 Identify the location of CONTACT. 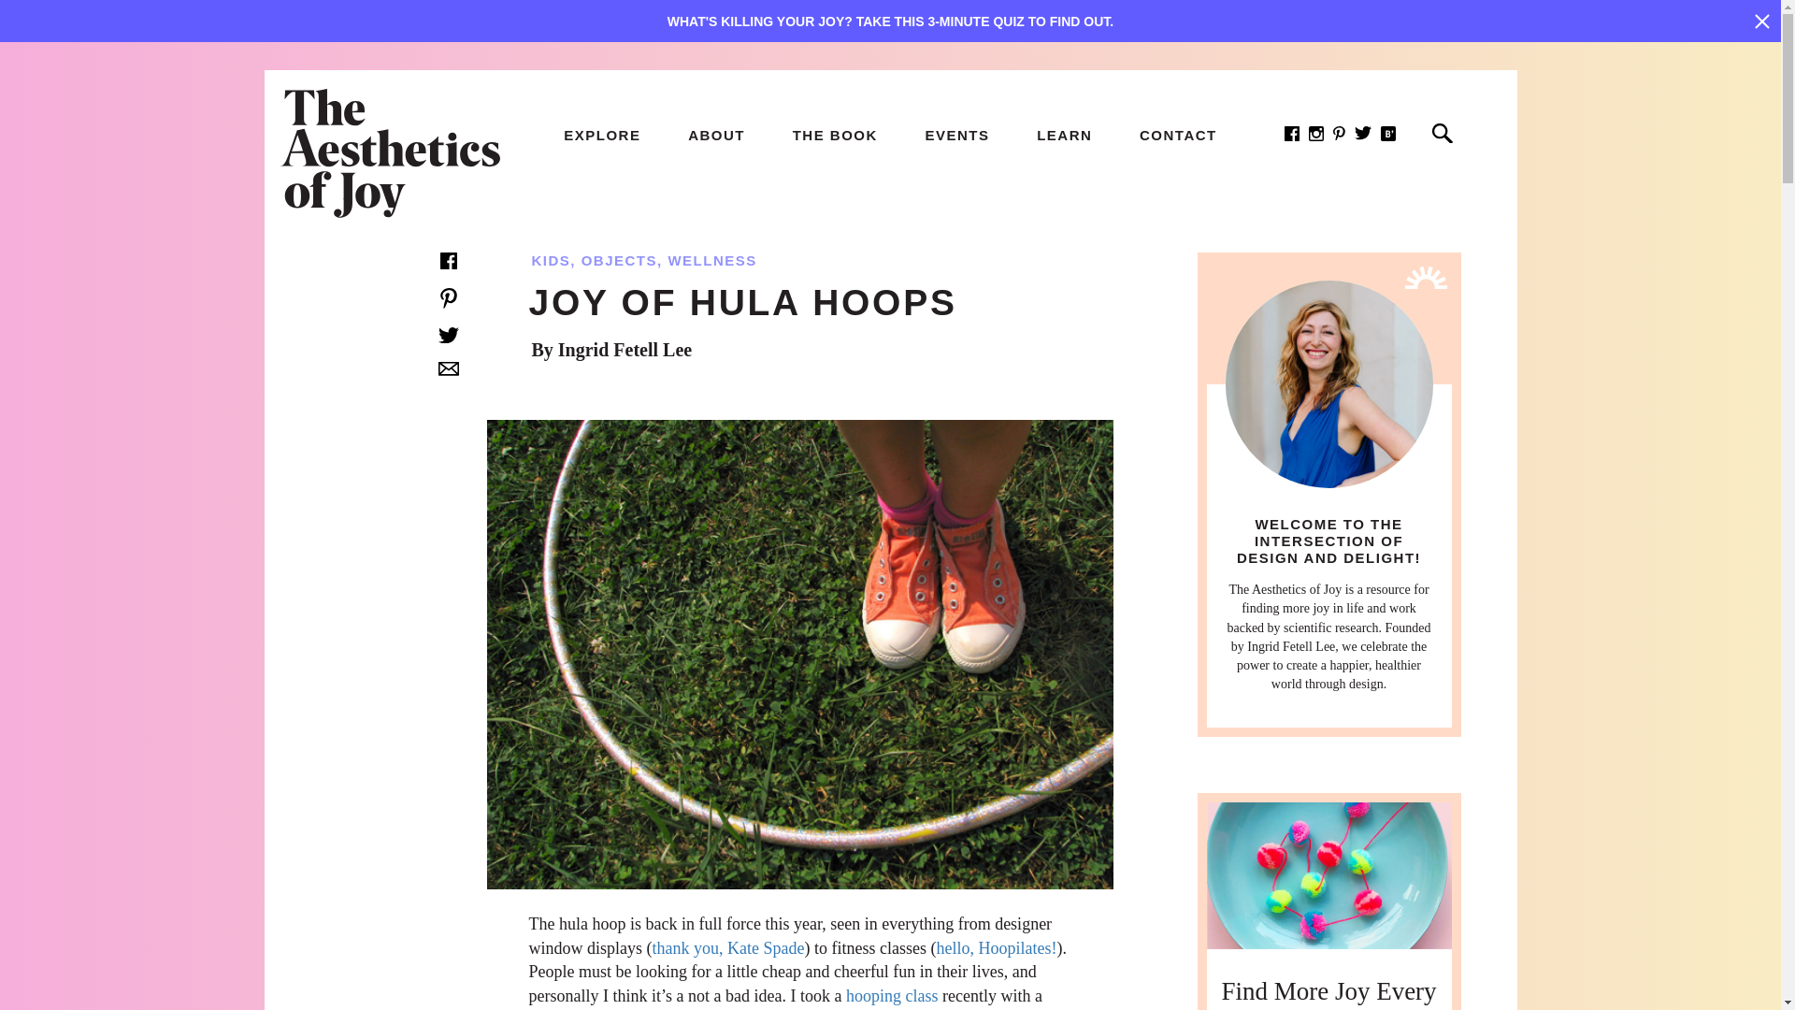
(1178, 135).